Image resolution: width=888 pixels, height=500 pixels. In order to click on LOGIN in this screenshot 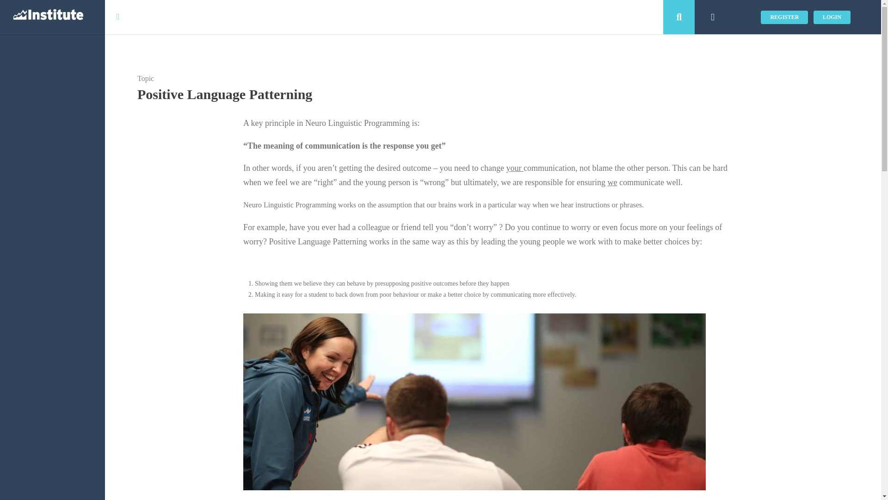, I will do `click(832, 17)`.